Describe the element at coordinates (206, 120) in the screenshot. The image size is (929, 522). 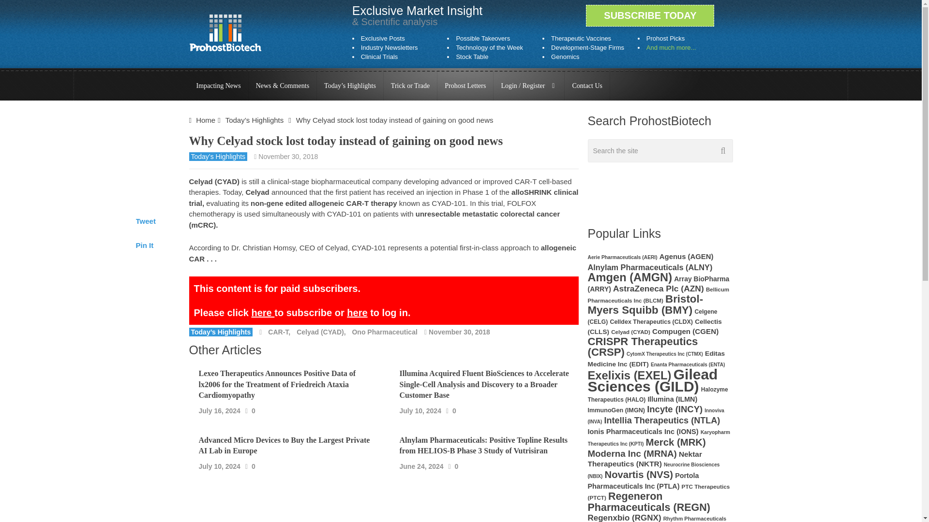
I see `Home` at that location.